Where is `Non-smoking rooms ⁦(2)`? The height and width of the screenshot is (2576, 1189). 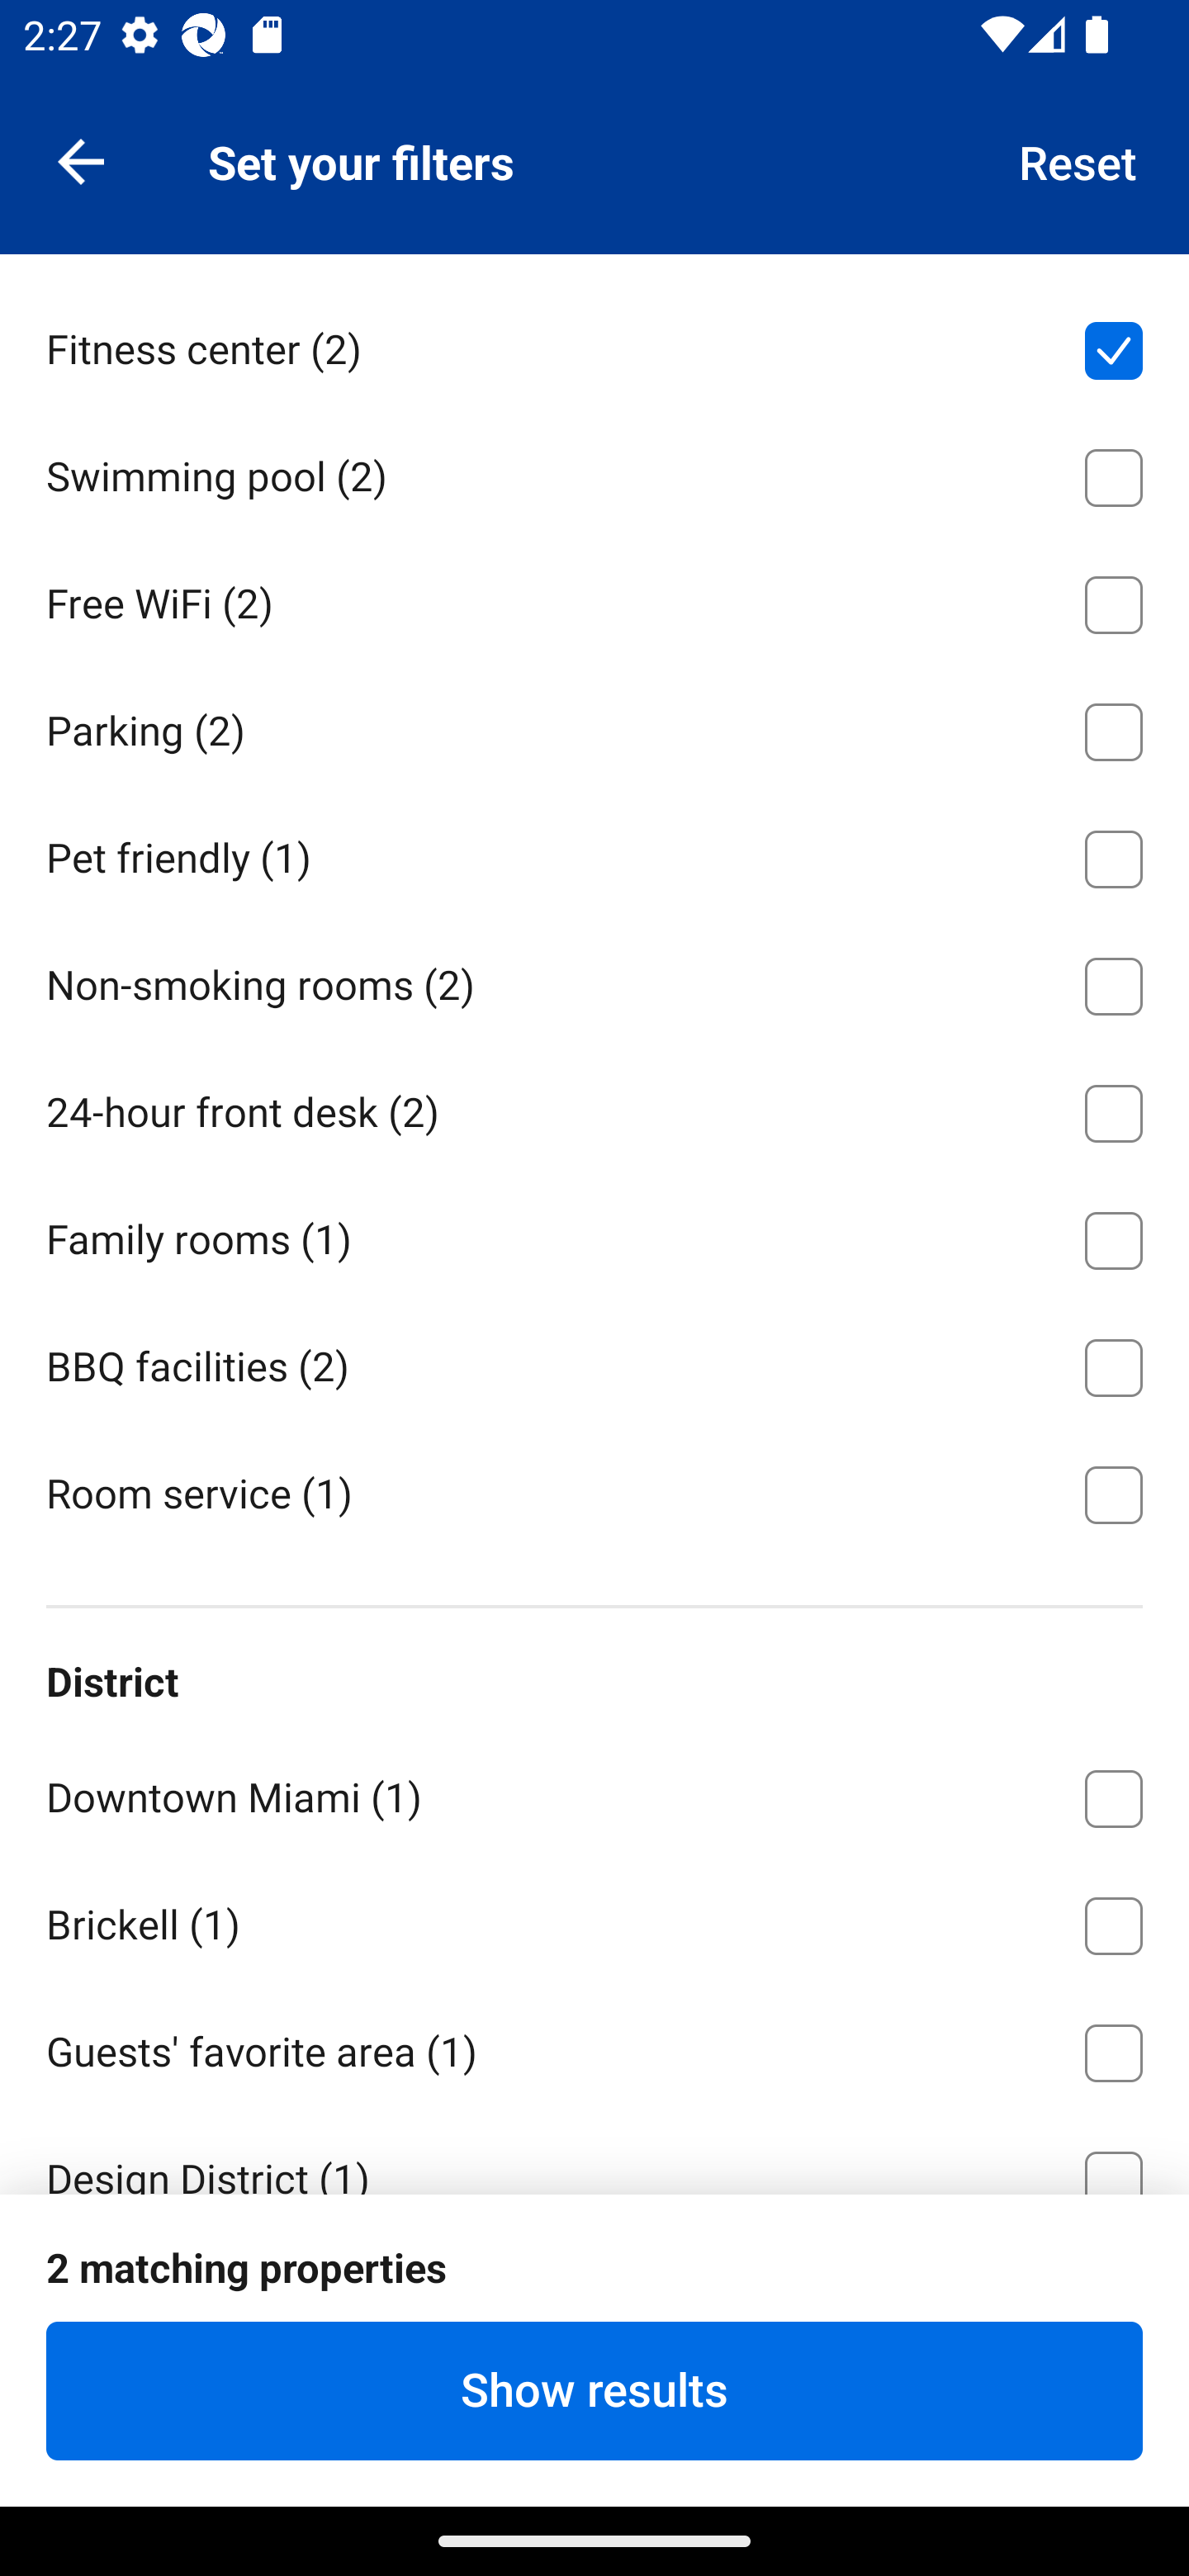
Non-smoking rooms ⁦(2) is located at coordinates (594, 979).